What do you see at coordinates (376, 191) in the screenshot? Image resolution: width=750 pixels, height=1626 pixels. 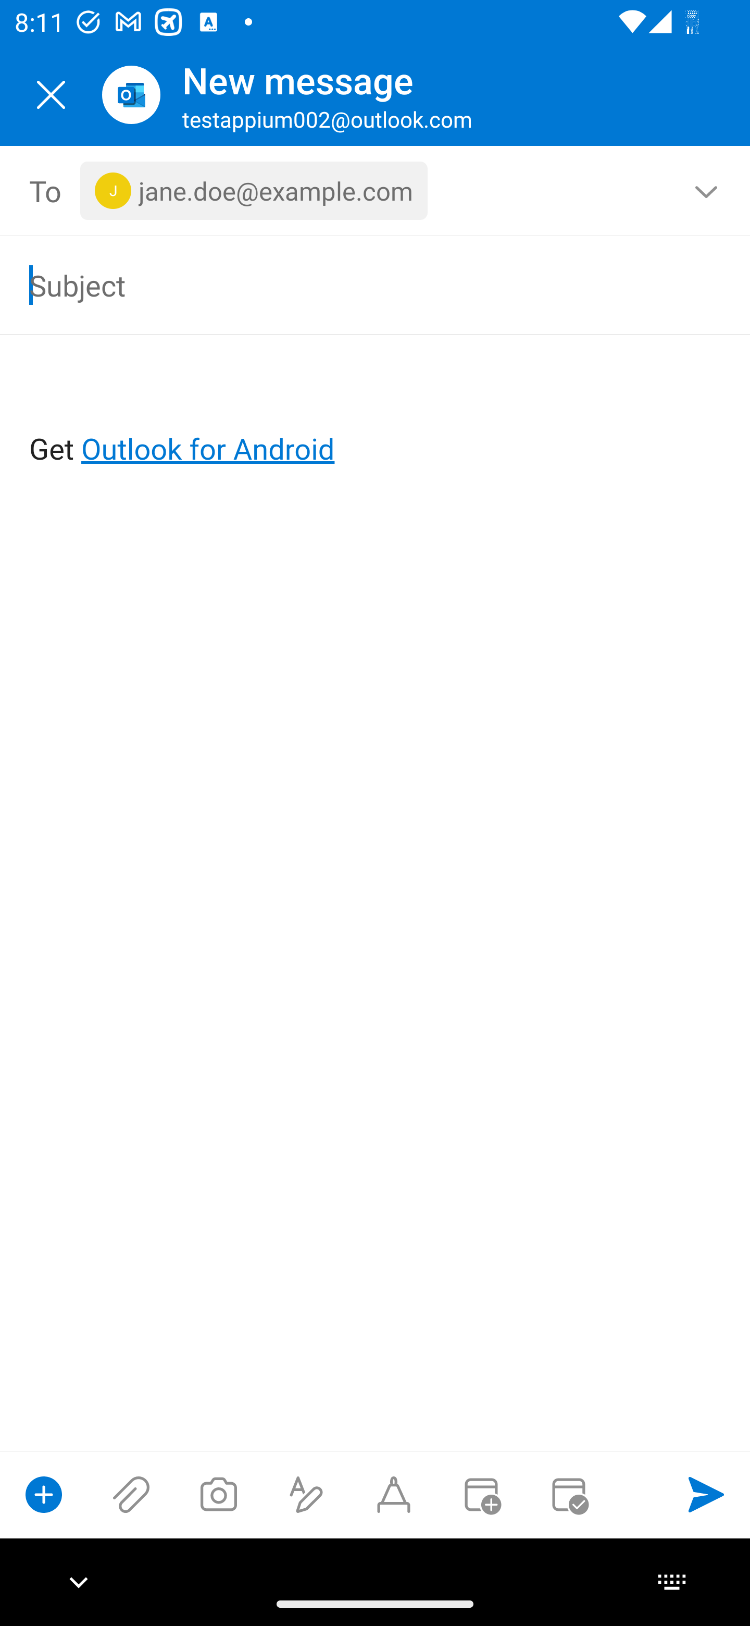 I see `To, 1 recipient <jane.doe@example.com>` at bounding box center [376, 191].